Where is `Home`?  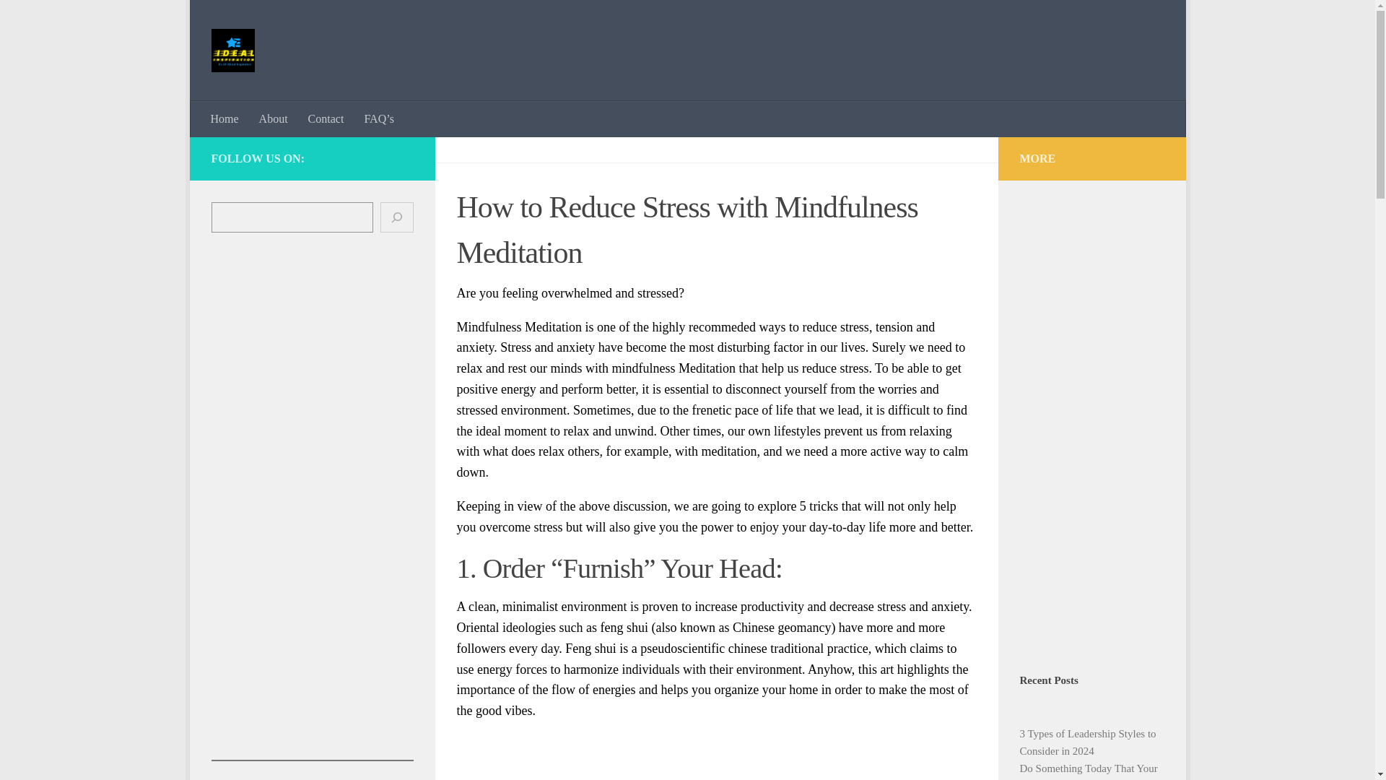
Home is located at coordinates (225, 119).